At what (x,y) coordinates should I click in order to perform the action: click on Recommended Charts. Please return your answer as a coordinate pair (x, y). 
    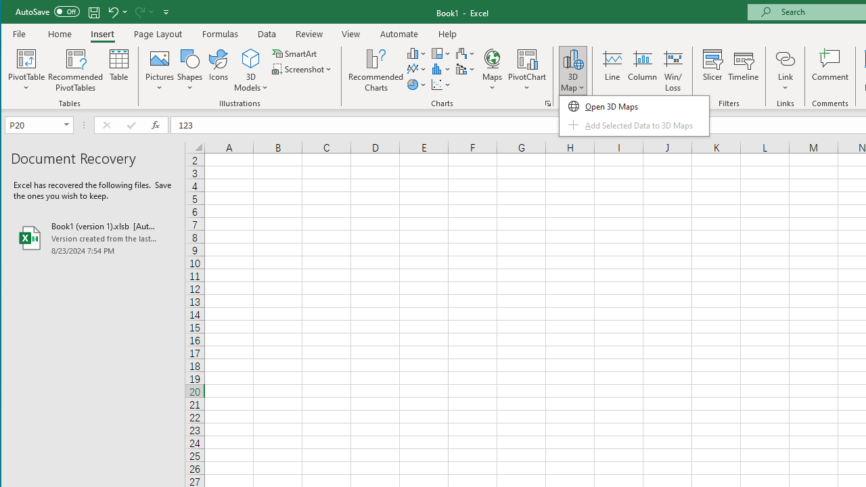
    Looking at the image, I should click on (548, 103).